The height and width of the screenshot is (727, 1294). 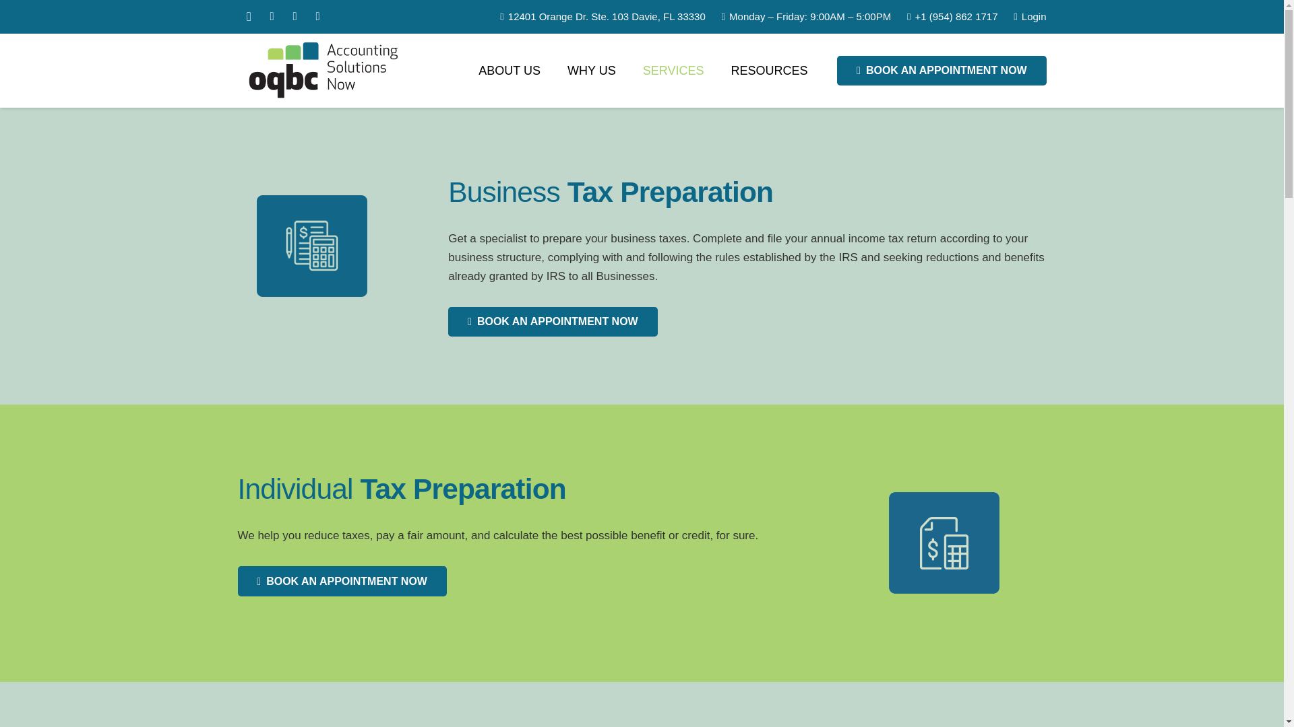 What do you see at coordinates (509, 70) in the screenshot?
I see `ABOUT US` at bounding box center [509, 70].